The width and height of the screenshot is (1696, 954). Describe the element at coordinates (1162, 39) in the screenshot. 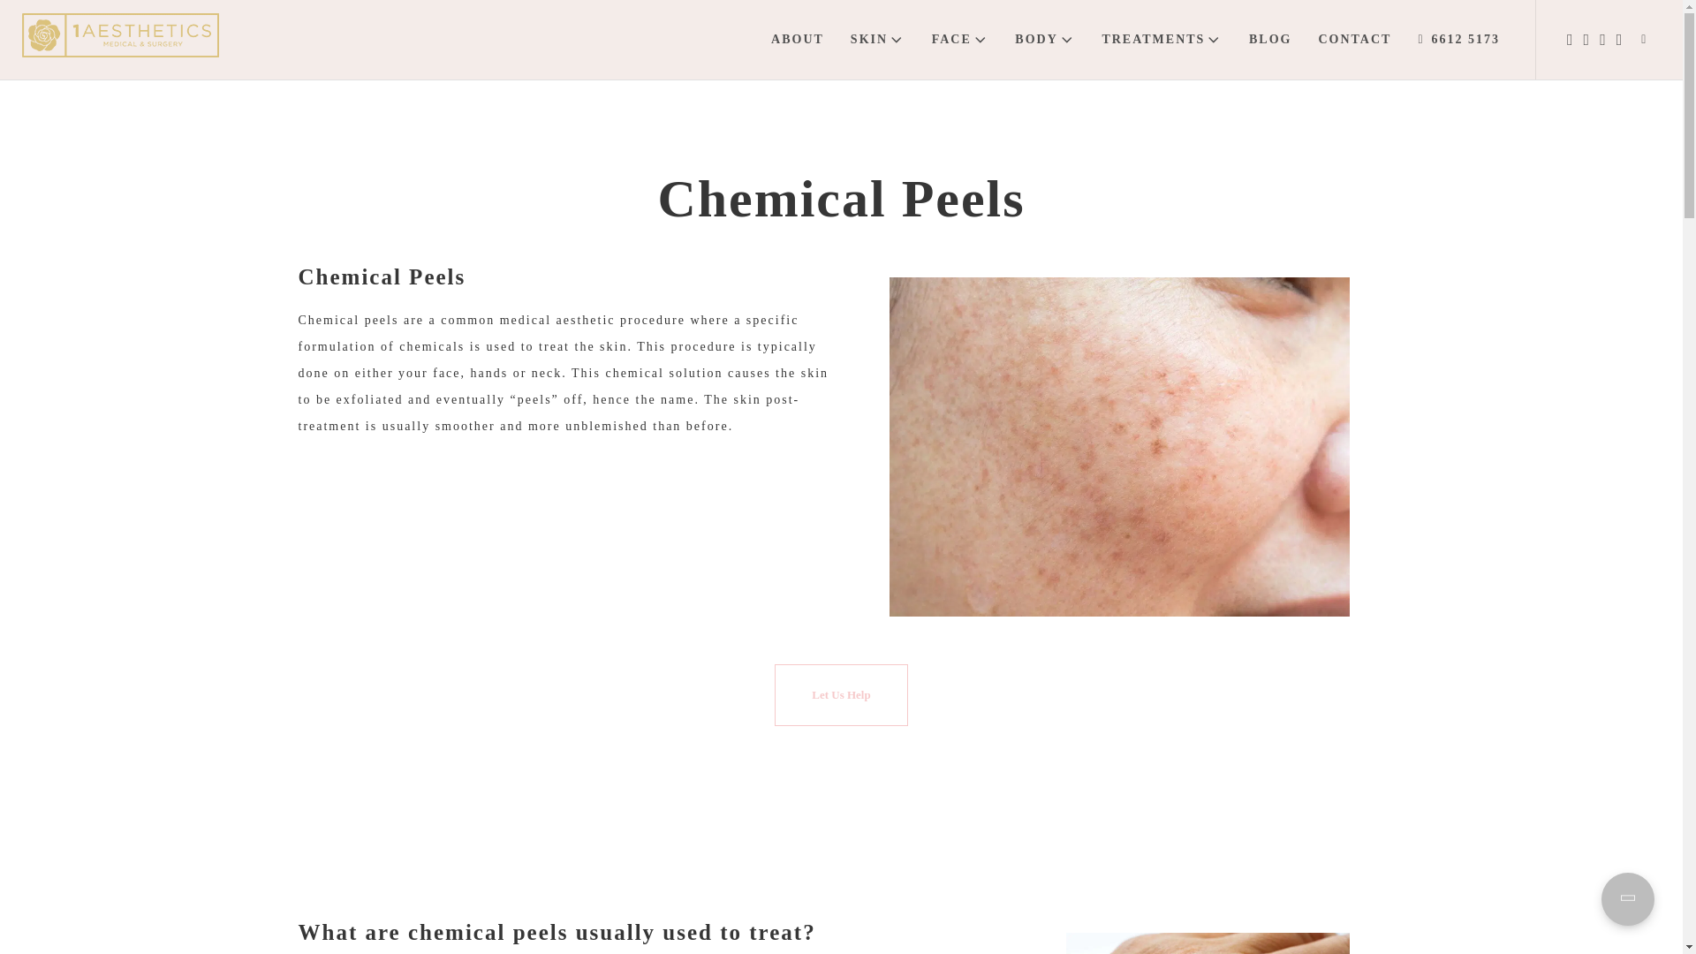

I see `TREATMENTS` at that location.